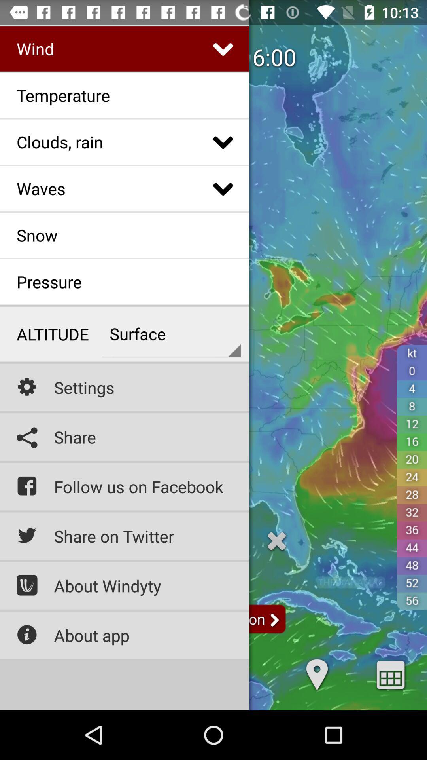  What do you see at coordinates (274, 621) in the screenshot?
I see `click on the right scroll bar` at bounding box center [274, 621].